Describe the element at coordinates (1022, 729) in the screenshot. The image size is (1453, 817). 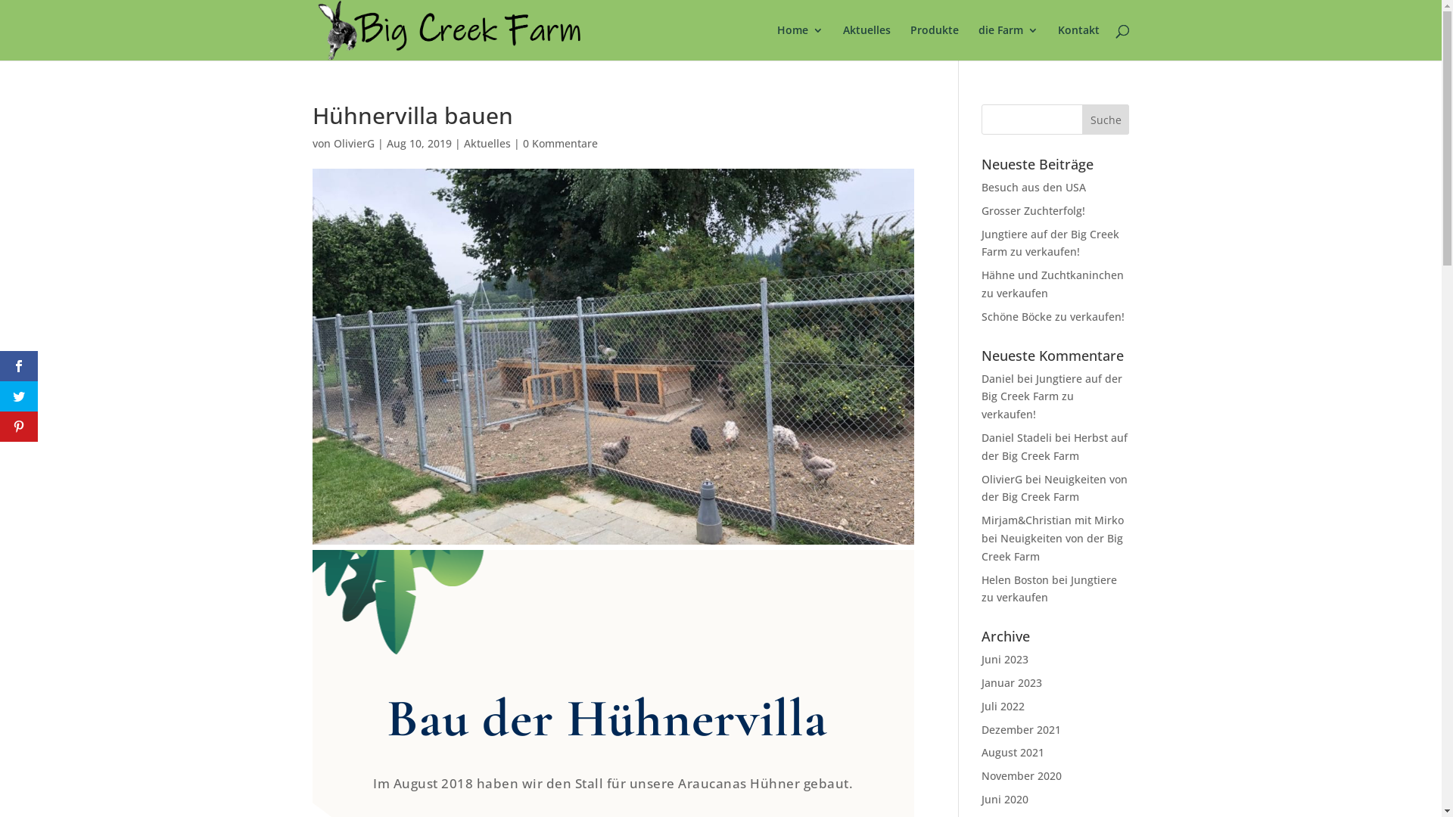
I see `Dezember 2021` at that location.